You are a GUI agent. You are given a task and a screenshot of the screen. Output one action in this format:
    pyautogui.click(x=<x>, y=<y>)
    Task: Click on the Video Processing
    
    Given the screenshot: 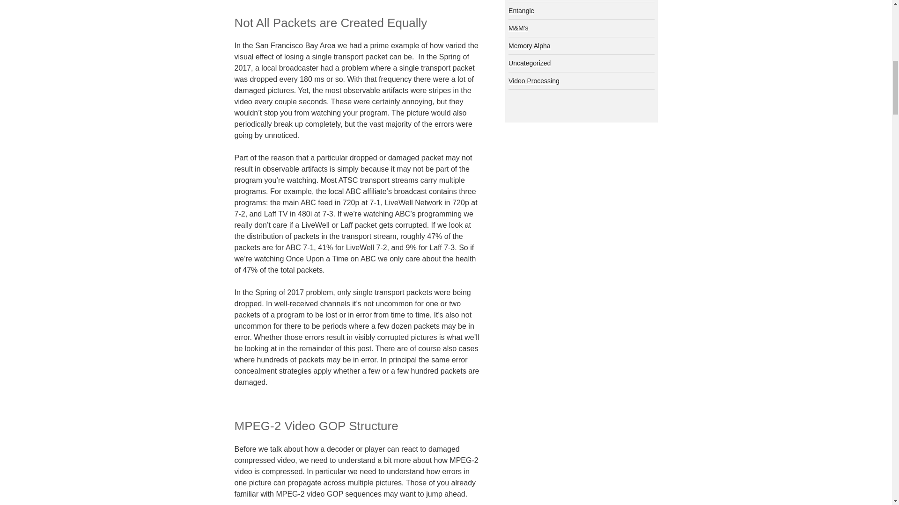 What is the action you would take?
    pyautogui.click(x=534, y=81)
    